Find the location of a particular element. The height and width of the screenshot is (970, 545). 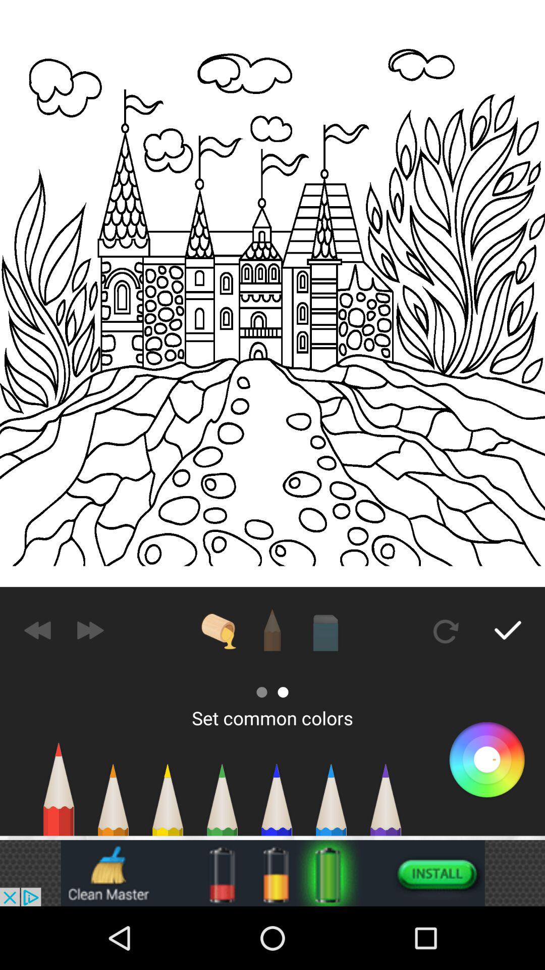

select the pencil icon below the picture is located at coordinates (272, 630).